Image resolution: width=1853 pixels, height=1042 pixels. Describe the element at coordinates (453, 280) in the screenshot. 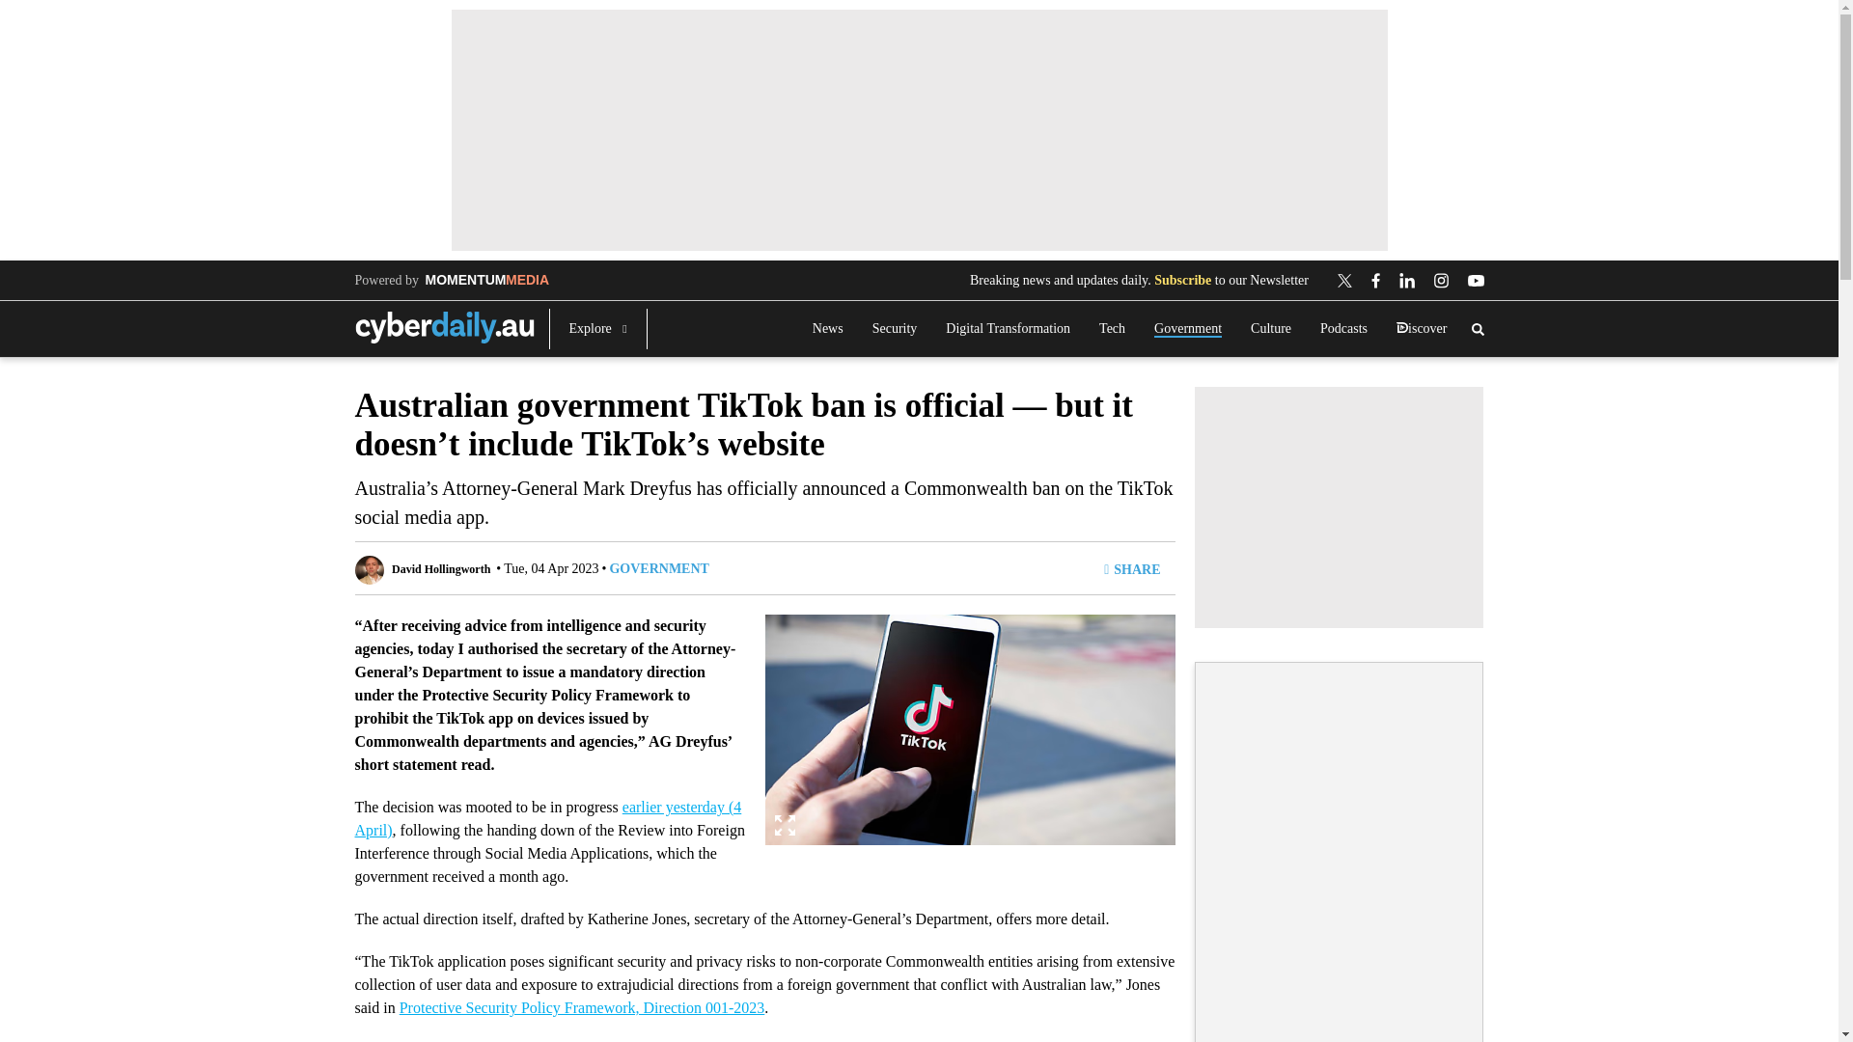

I see `Powered by MOMENTUM MEDIA` at that location.